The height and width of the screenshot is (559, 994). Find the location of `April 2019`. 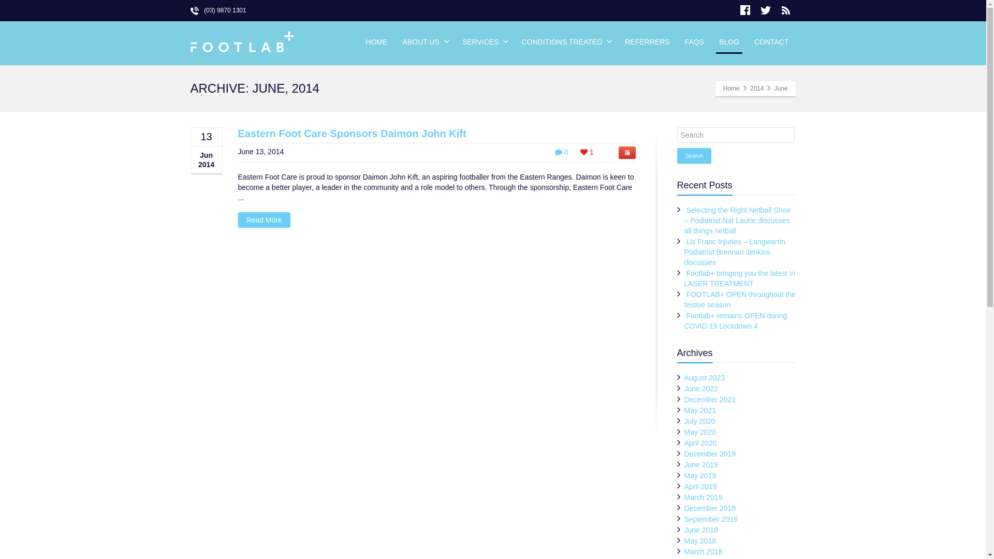

April 2019 is located at coordinates (701, 487).